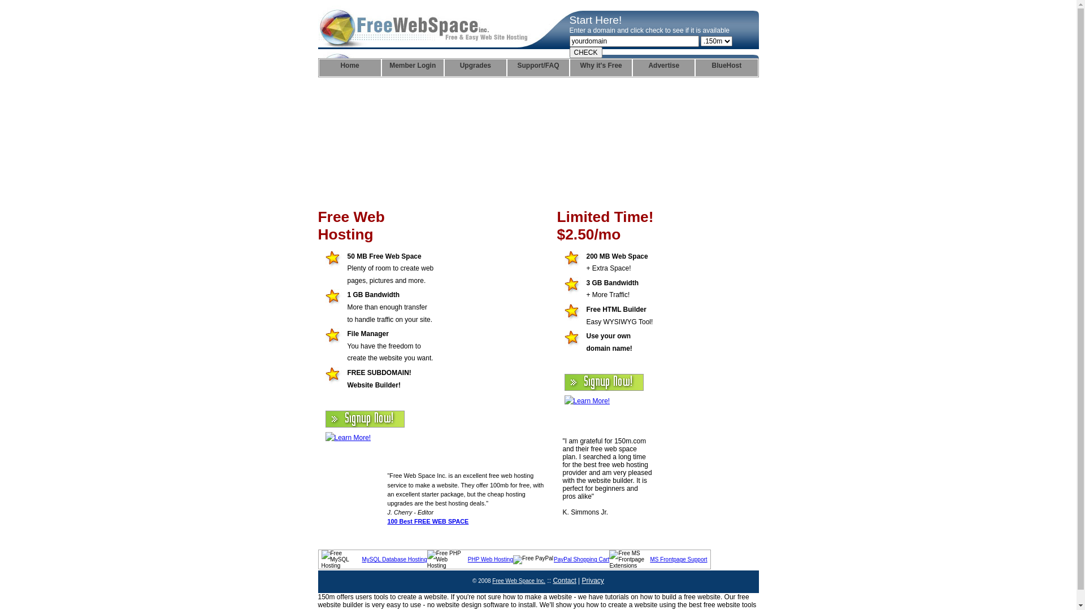  I want to click on PayPal Shopping Cart, so click(581, 559).